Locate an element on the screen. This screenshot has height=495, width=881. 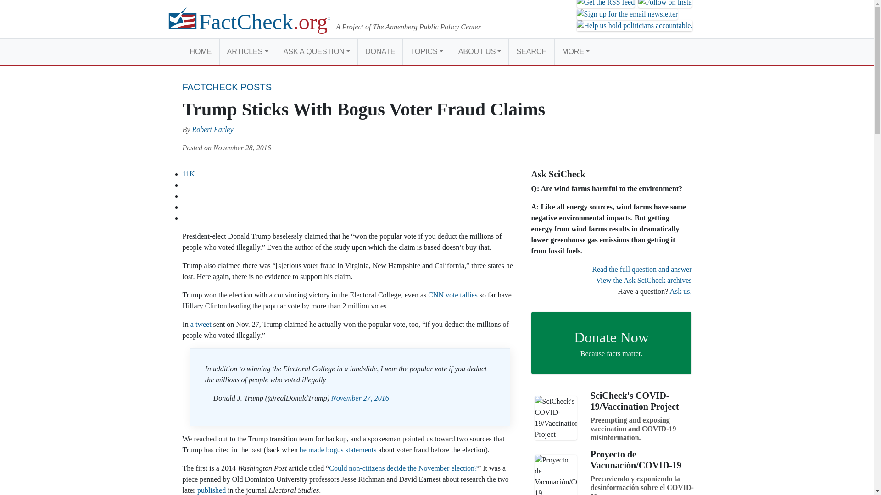
Articles is located at coordinates (247, 51).